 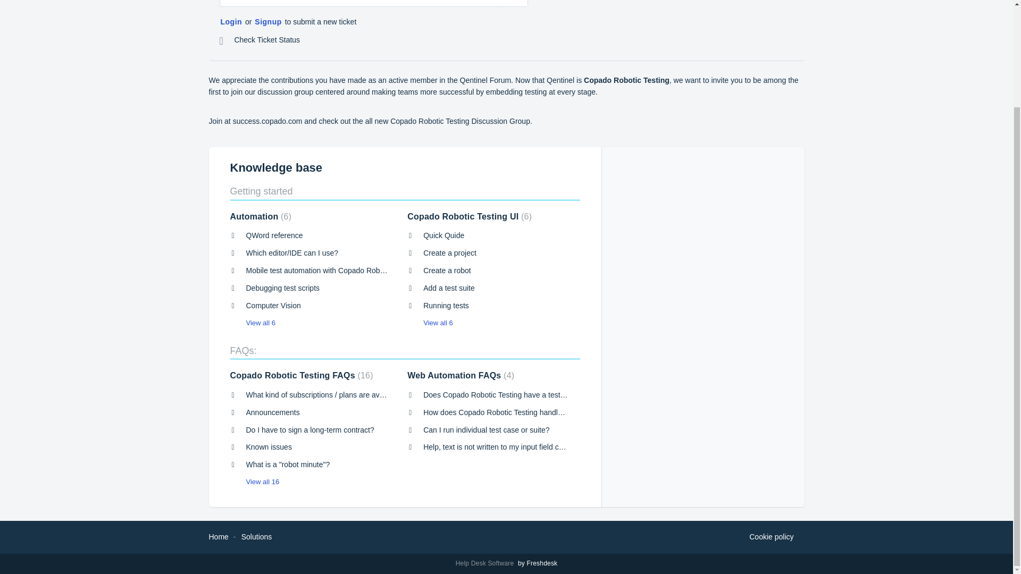 What do you see at coordinates (771, 537) in the screenshot?
I see `Why we love Cookies` at bounding box center [771, 537].